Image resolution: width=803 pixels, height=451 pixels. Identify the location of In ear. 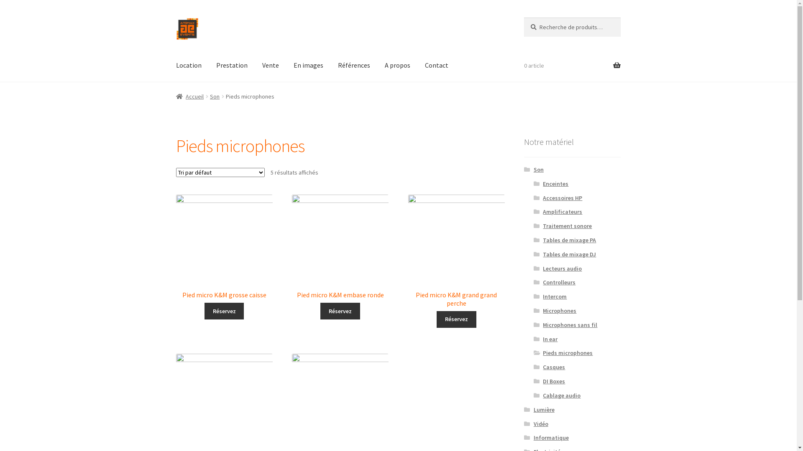
(550, 339).